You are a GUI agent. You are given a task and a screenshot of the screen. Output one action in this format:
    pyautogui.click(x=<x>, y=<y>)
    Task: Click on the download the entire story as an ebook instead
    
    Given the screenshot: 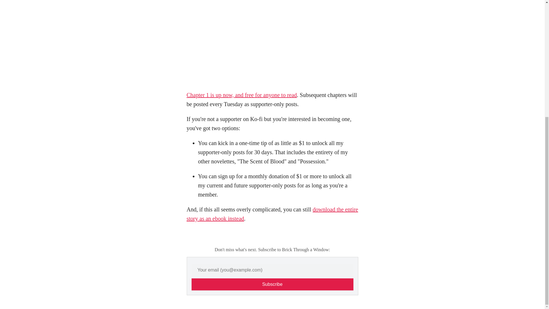 What is the action you would take?
    pyautogui.click(x=272, y=214)
    